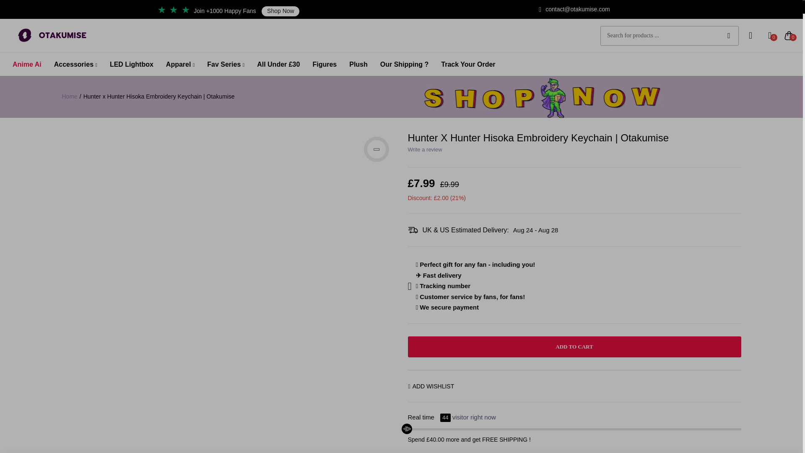  What do you see at coordinates (468, 65) in the screenshot?
I see `Track Your Order` at bounding box center [468, 65].